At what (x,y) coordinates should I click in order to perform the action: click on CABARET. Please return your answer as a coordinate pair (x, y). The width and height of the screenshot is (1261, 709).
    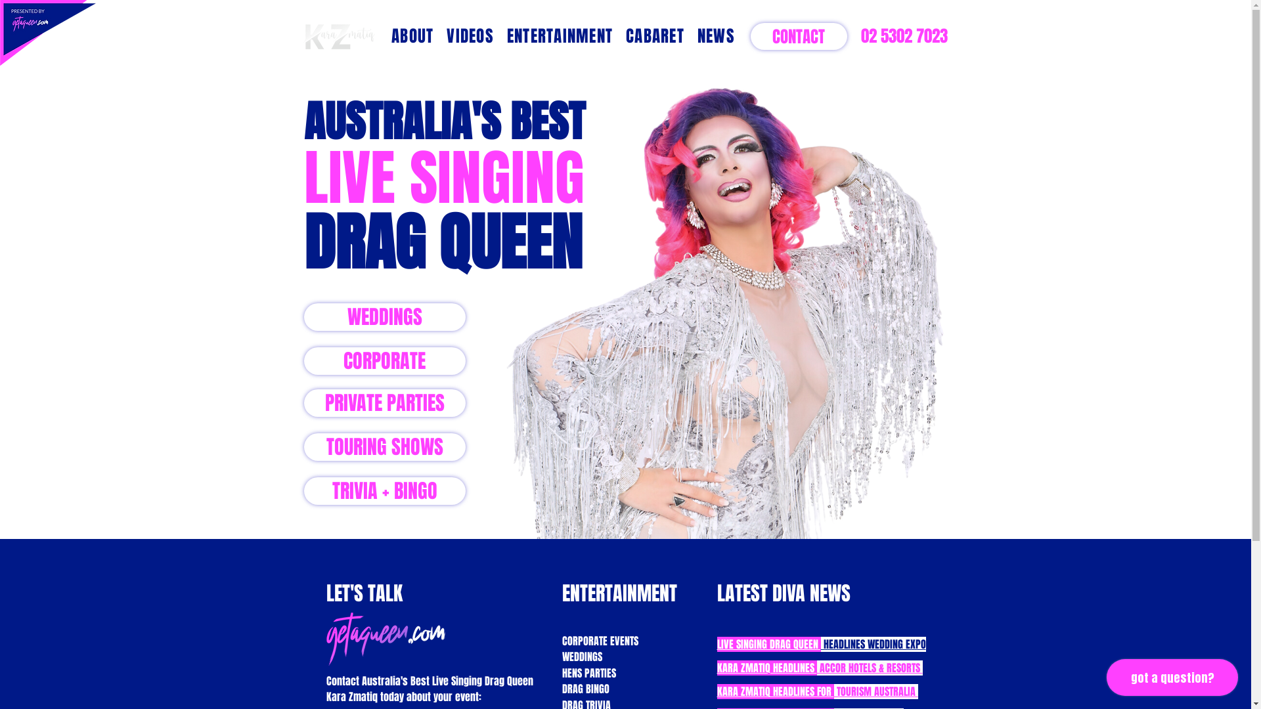
    Looking at the image, I should click on (655, 36).